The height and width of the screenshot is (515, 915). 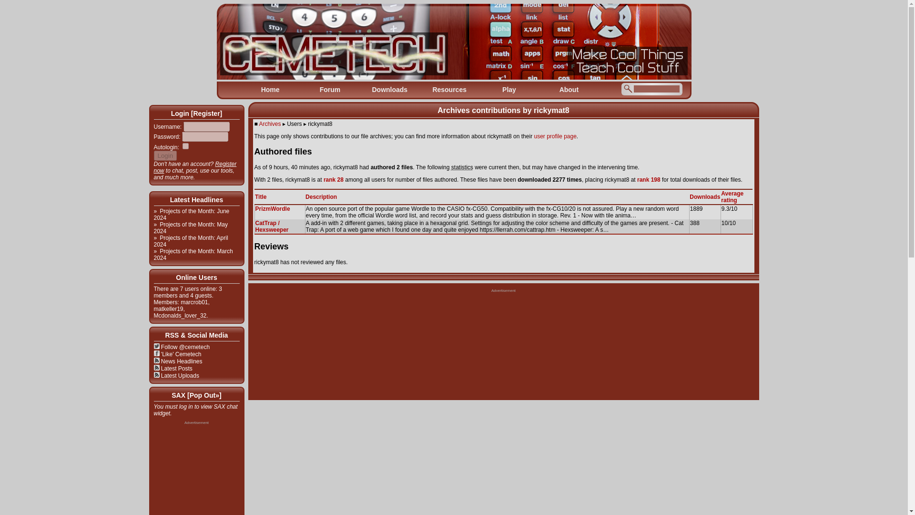 What do you see at coordinates (165, 155) in the screenshot?
I see `Login` at bounding box center [165, 155].